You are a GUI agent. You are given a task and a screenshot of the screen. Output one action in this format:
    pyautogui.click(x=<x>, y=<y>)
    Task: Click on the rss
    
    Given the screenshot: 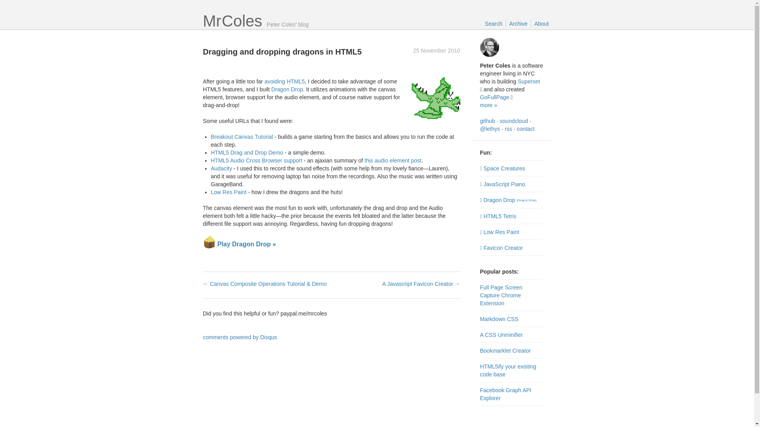 What is the action you would take?
    pyautogui.click(x=508, y=128)
    